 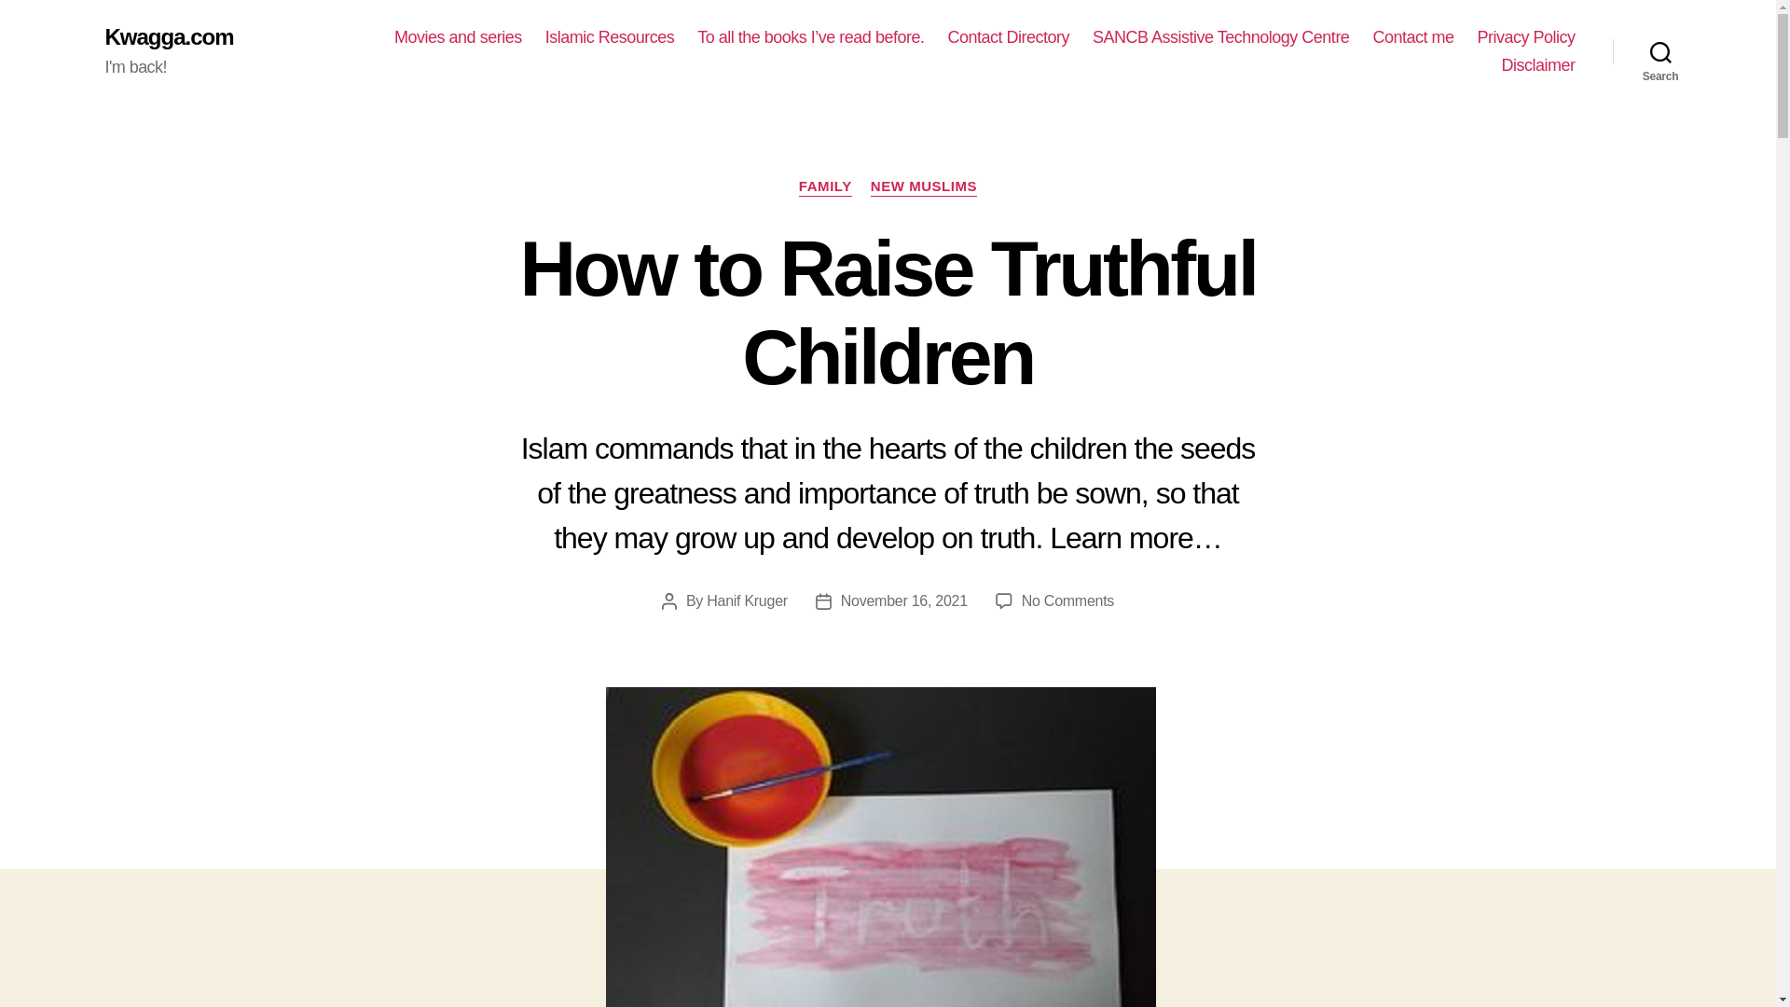 I want to click on Disclaimer, so click(x=1413, y=37).